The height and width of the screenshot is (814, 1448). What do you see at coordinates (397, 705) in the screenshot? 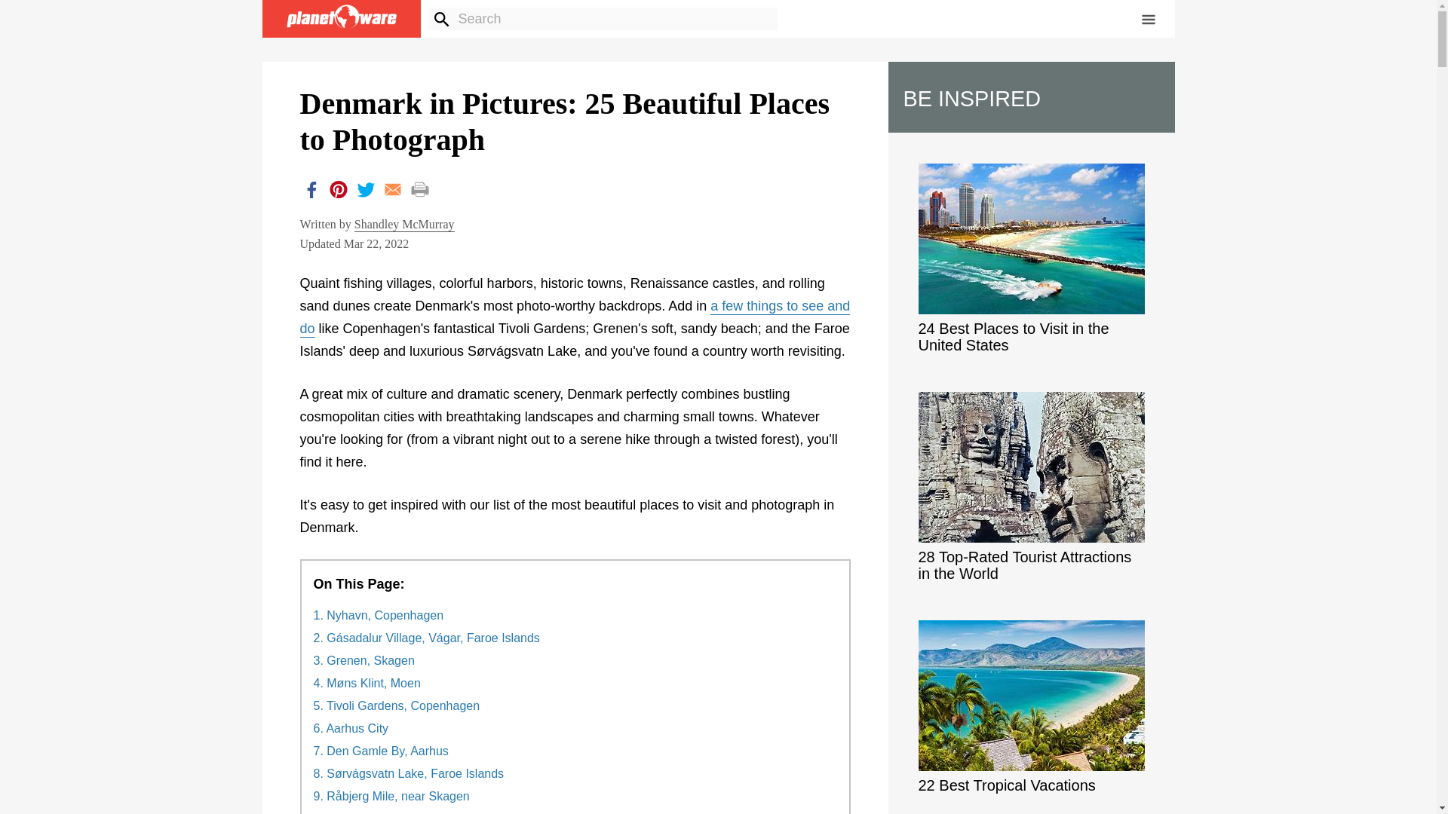
I see `5. Tivoli Gardens, Copenhagen` at bounding box center [397, 705].